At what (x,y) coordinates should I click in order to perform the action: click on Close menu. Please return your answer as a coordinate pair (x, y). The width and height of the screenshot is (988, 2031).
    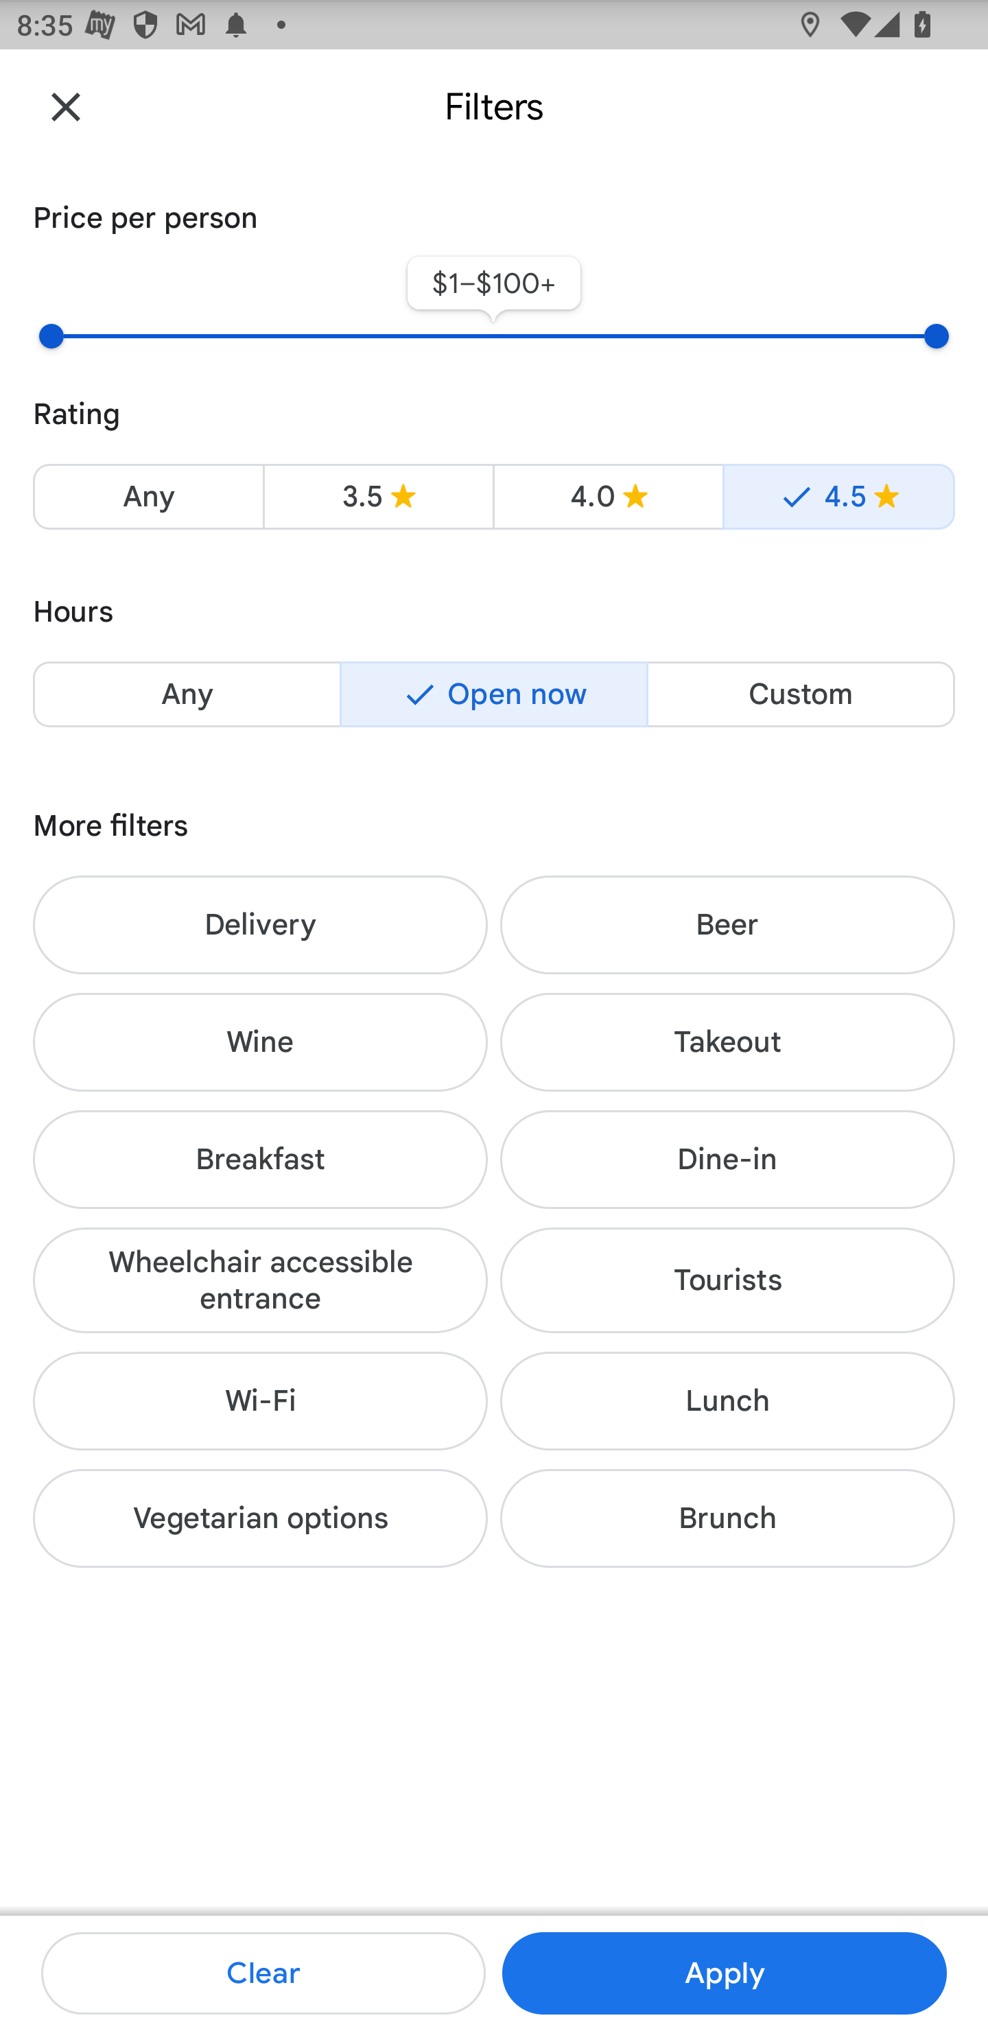
    Looking at the image, I should click on (66, 106).